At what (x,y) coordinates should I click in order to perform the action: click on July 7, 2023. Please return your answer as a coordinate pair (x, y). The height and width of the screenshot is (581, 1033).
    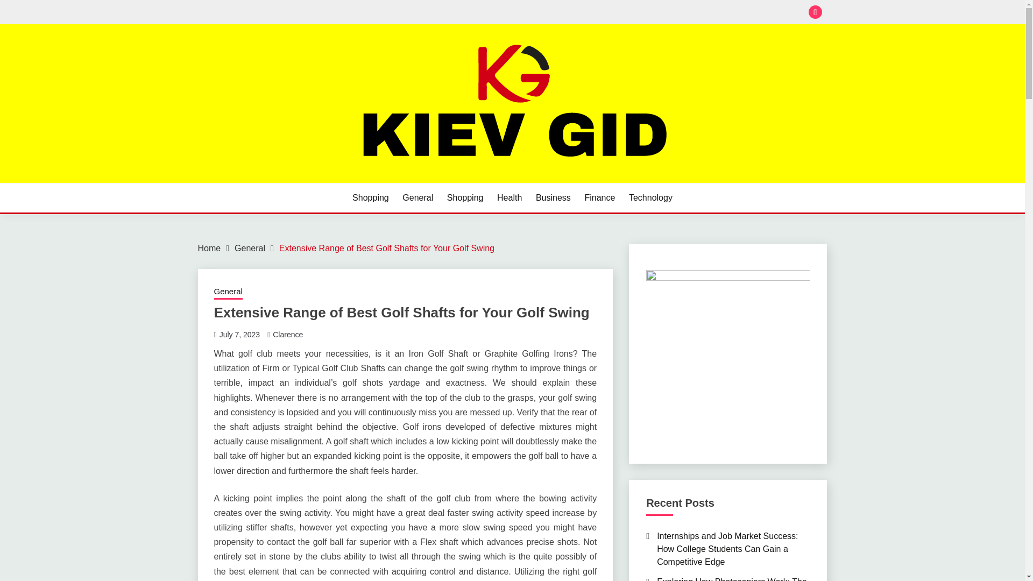
    Looking at the image, I should click on (239, 335).